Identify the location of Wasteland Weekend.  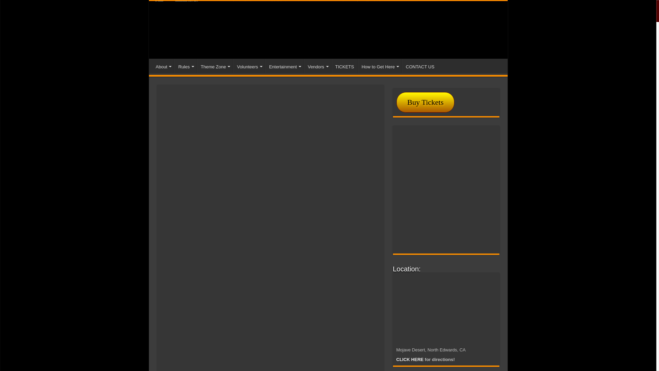
(328, 30).